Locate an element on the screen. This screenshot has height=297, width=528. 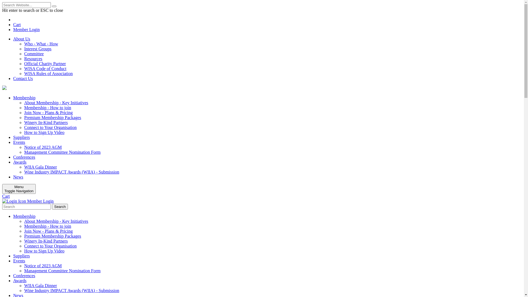
Membership is located at coordinates (24, 98).